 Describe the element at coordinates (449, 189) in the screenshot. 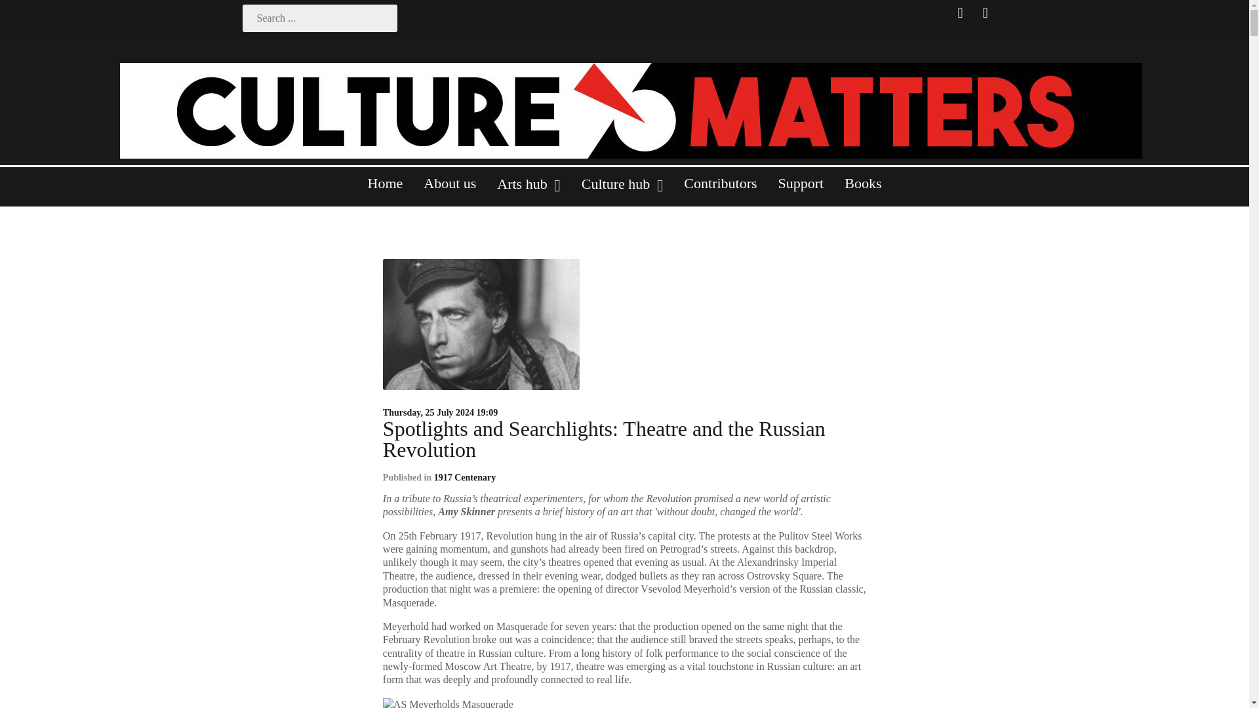

I see `About us` at that location.